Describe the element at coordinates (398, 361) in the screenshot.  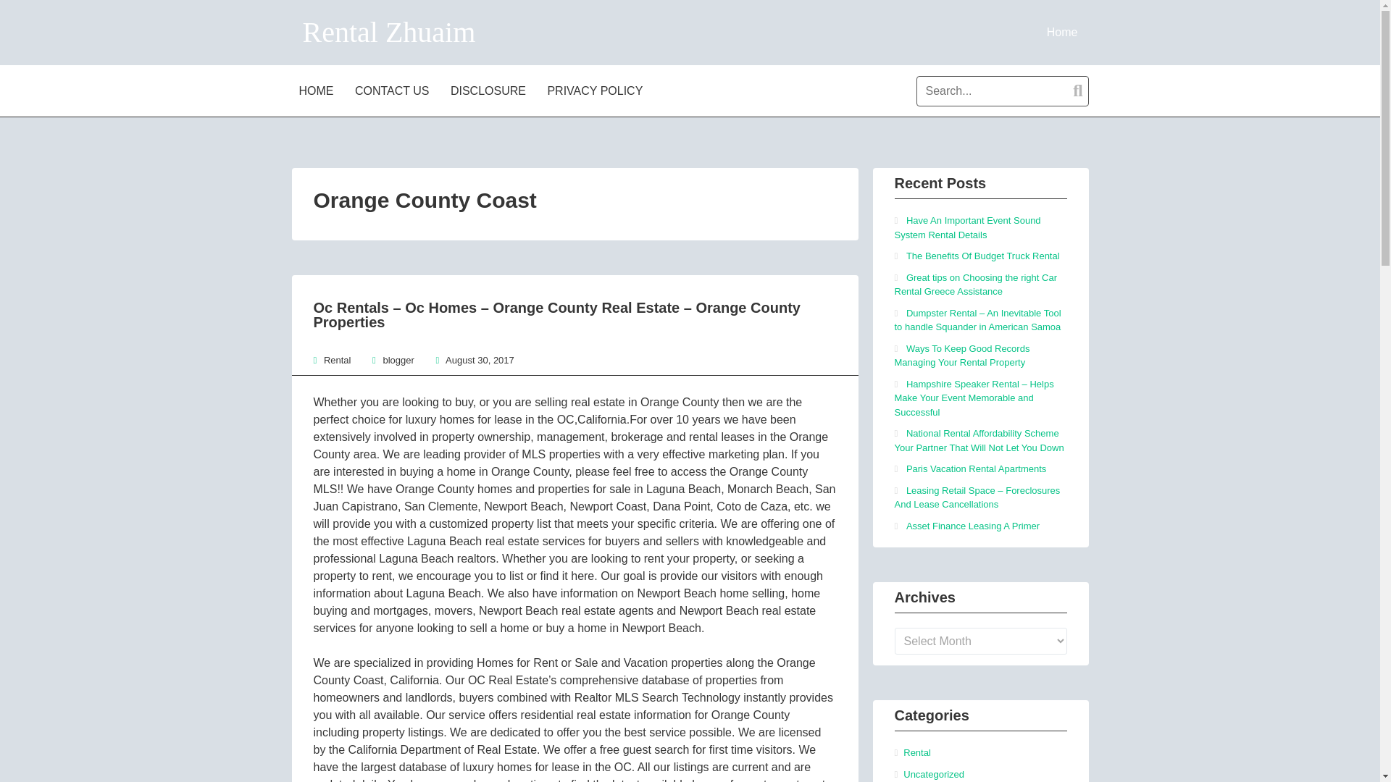
I see `blogger` at that location.